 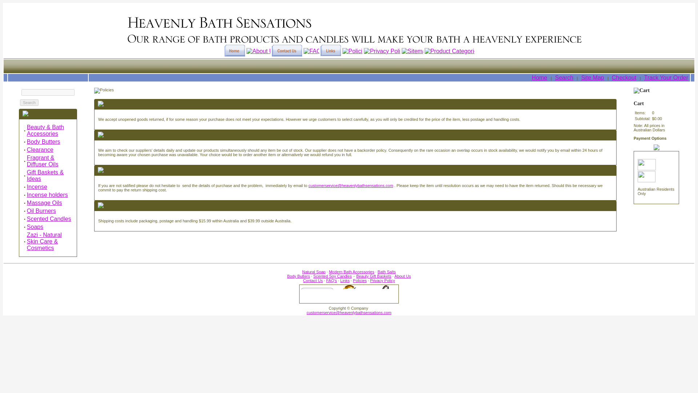 What do you see at coordinates (298, 276) in the screenshot?
I see `Body Butters` at bounding box center [298, 276].